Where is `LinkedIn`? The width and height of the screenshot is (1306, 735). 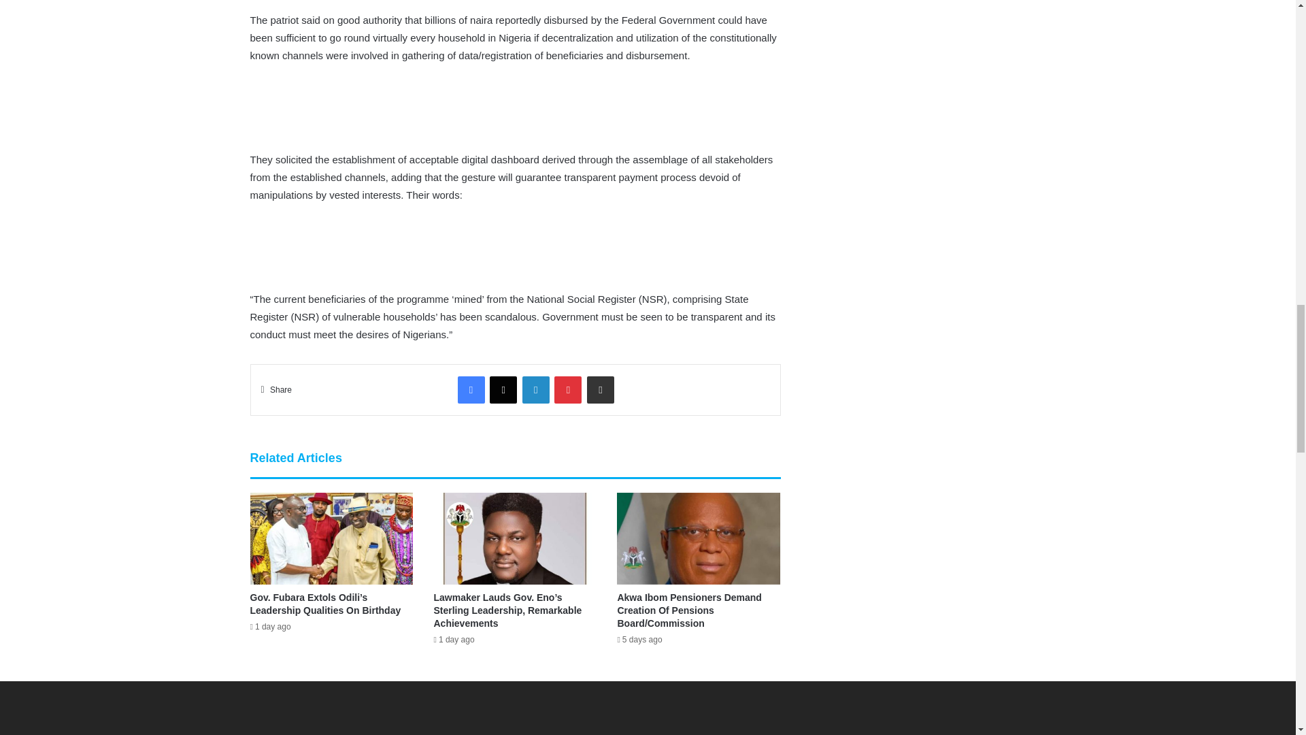 LinkedIn is located at coordinates (536, 389).